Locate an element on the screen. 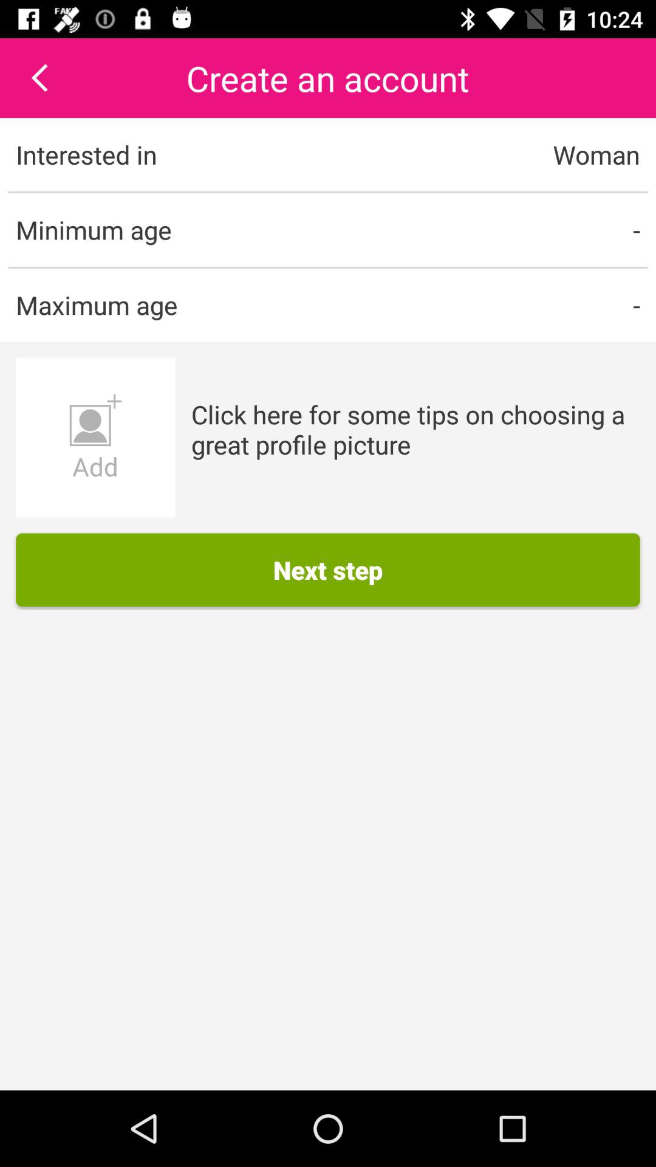  jump until the click here for item is located at coordinates (415, 429).